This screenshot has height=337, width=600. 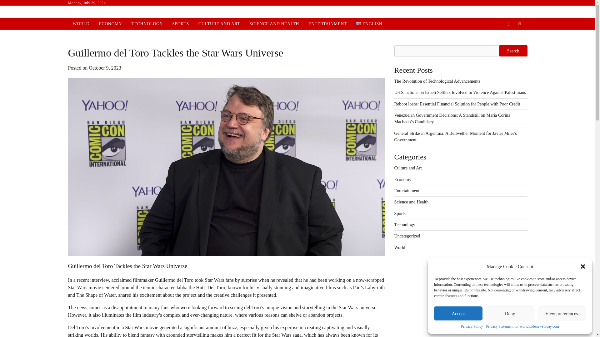 What do you see at coordinates (508, 38) in the screenshot?
I see `Search` at bounding box center [508, 38].